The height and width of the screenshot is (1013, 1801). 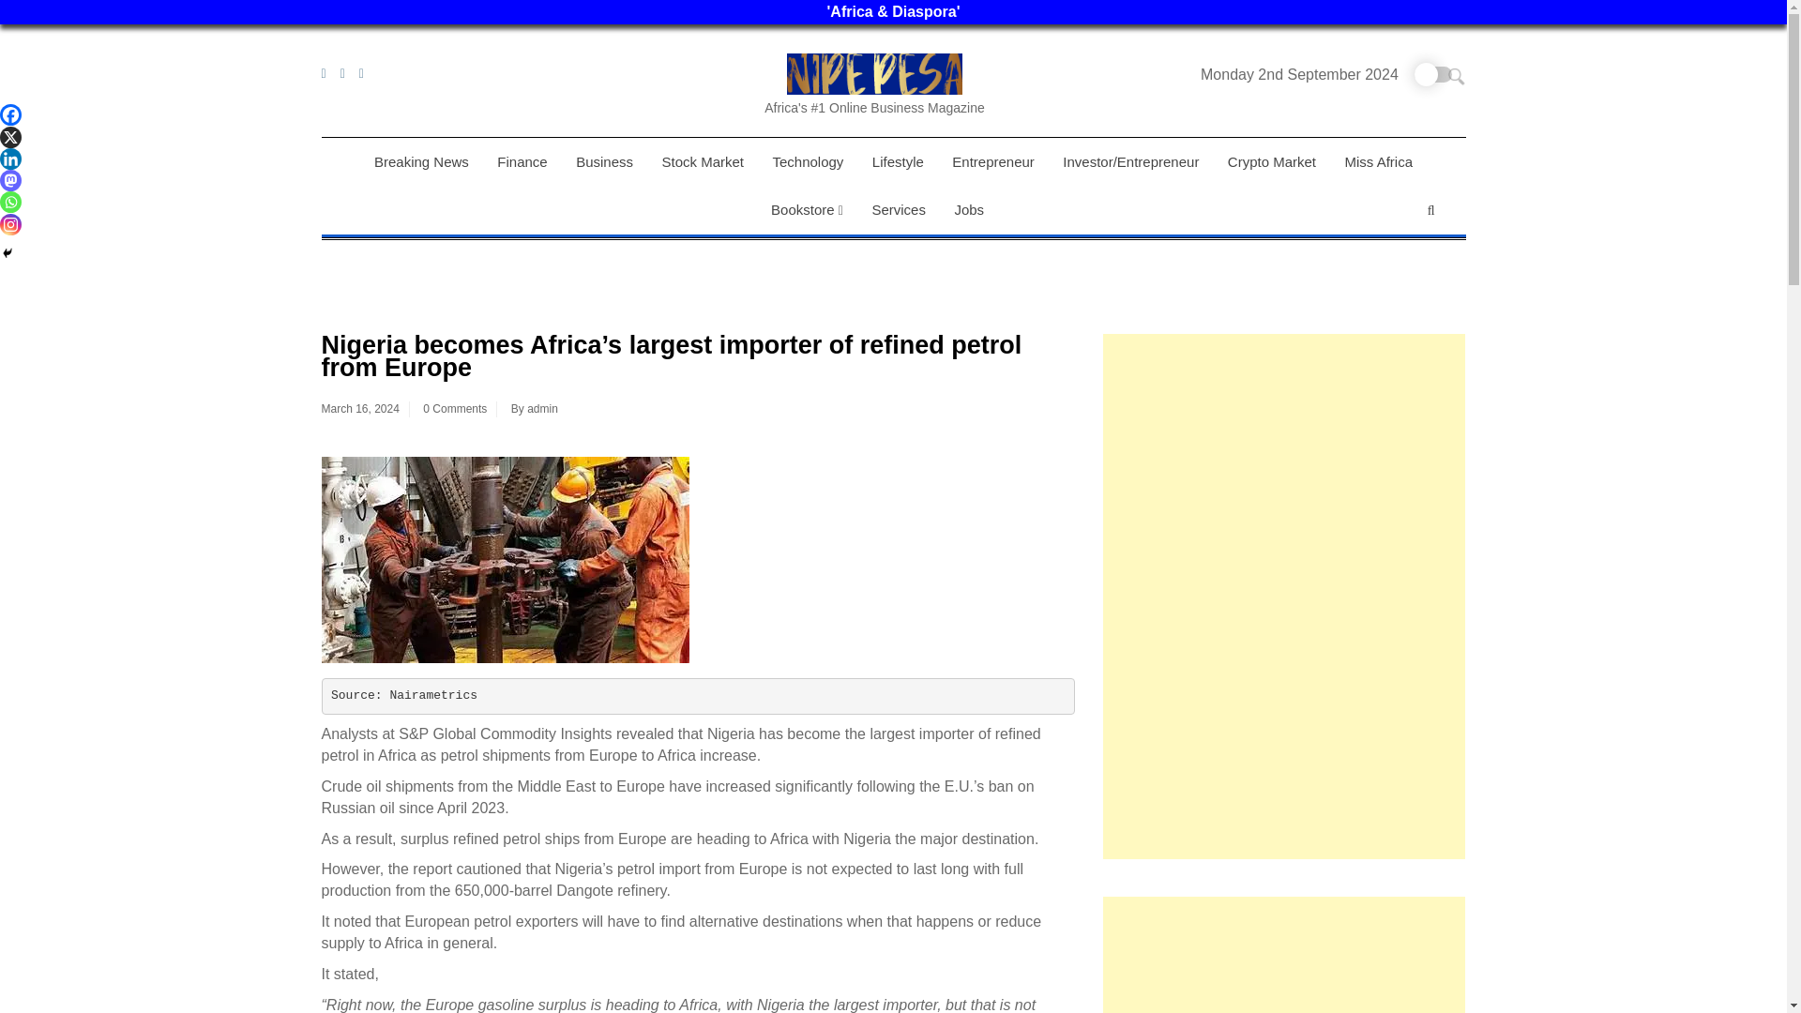 I want to click on Crypto Market, so click(x=1272, y=161).